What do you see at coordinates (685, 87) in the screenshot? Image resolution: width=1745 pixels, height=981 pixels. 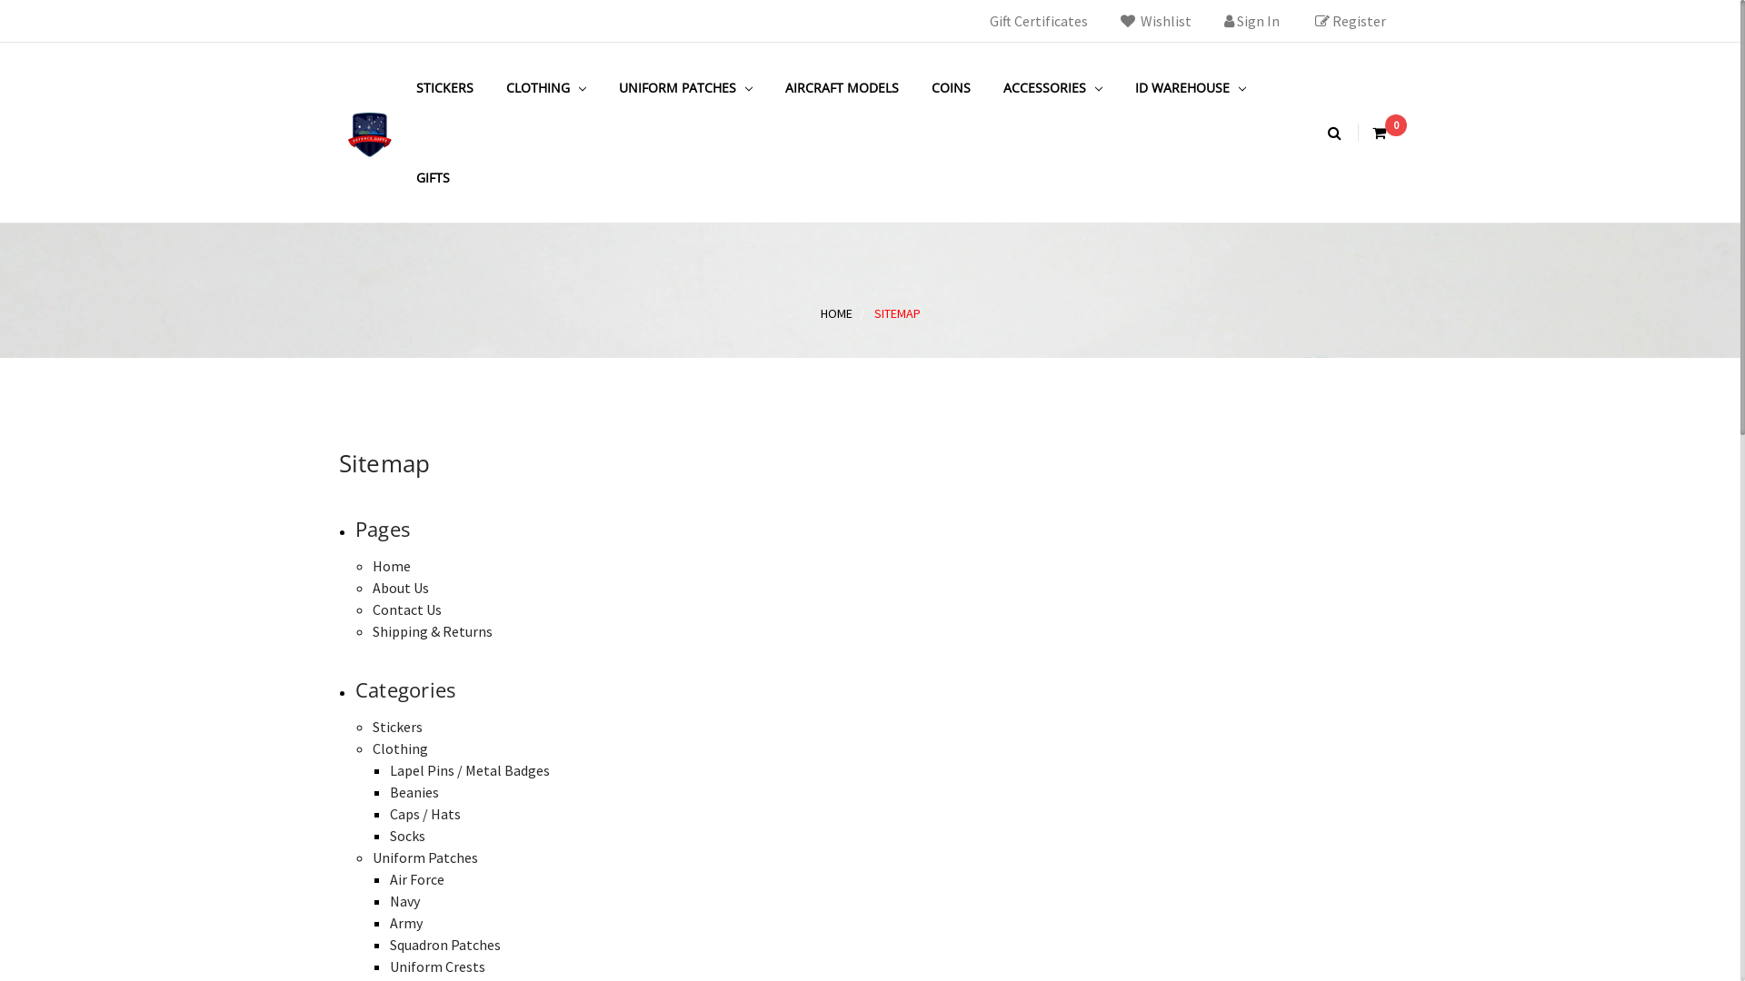 I see `UNIFORM PATCHES` at bounding box center [685, 87].